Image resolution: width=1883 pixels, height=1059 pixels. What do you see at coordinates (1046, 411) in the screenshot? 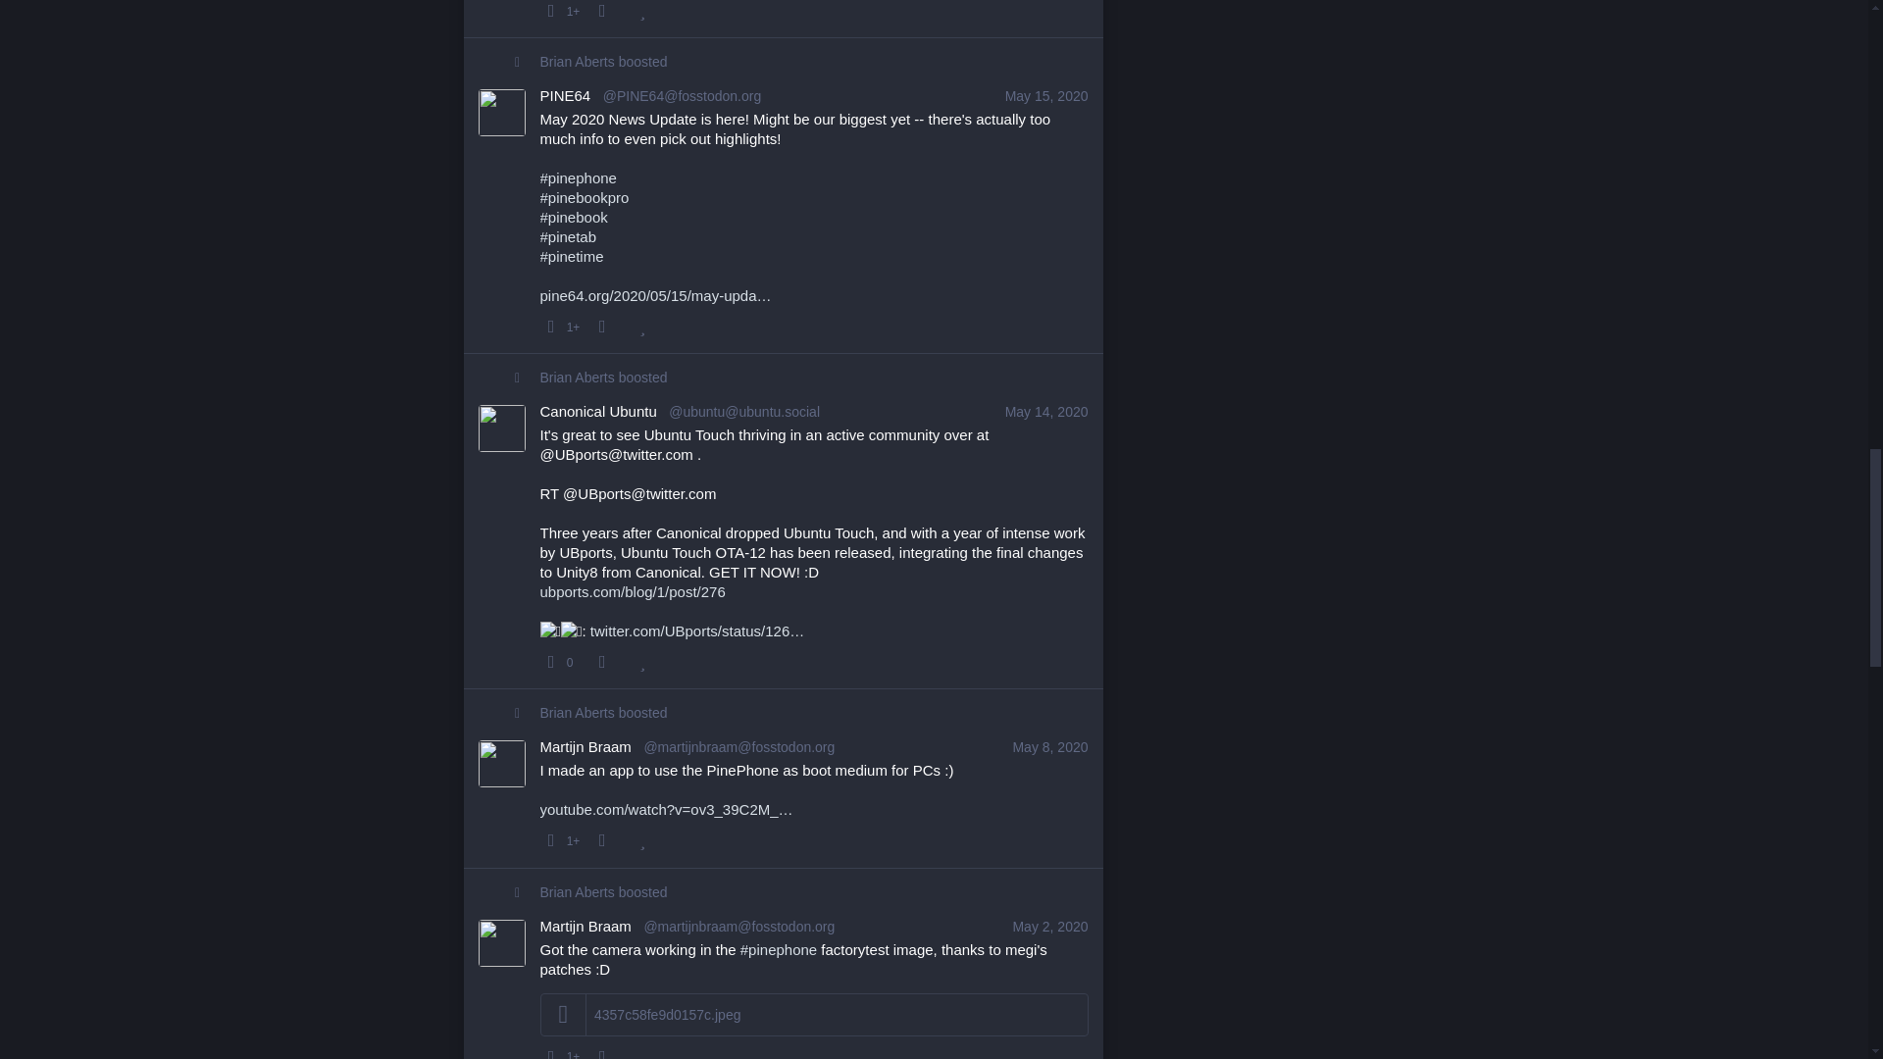
I see `May 14, 2020 at 5:38 AM` at bounding box center [1046, 411].